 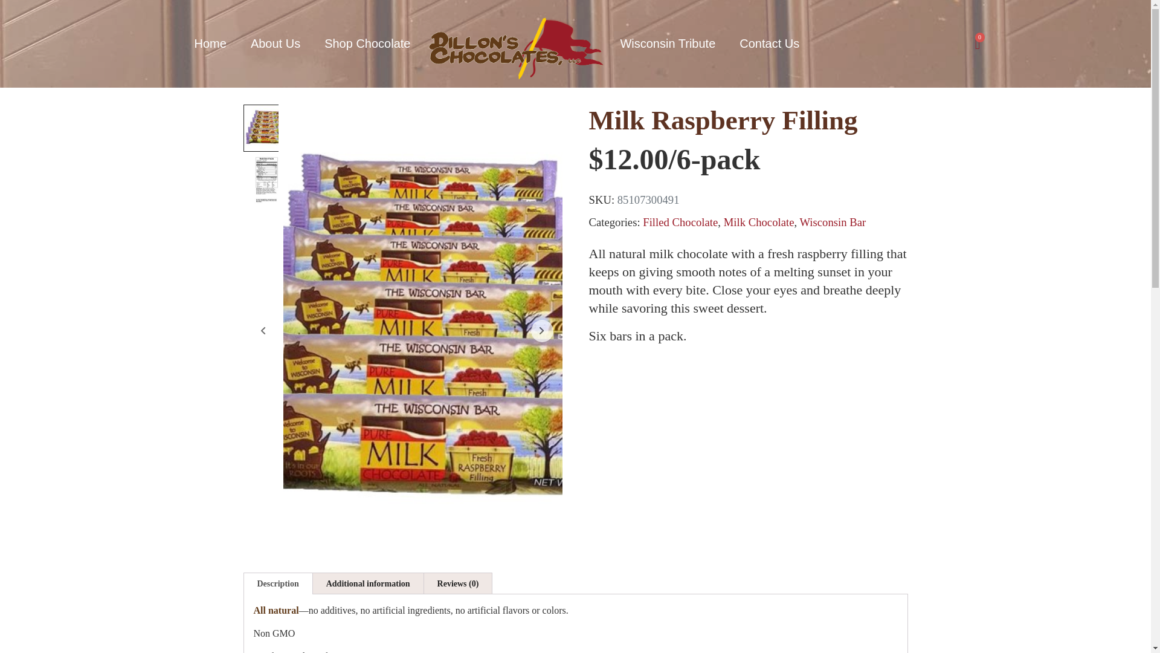 I want to click on Wisconsin Tribute, so click(x=667, y=44).